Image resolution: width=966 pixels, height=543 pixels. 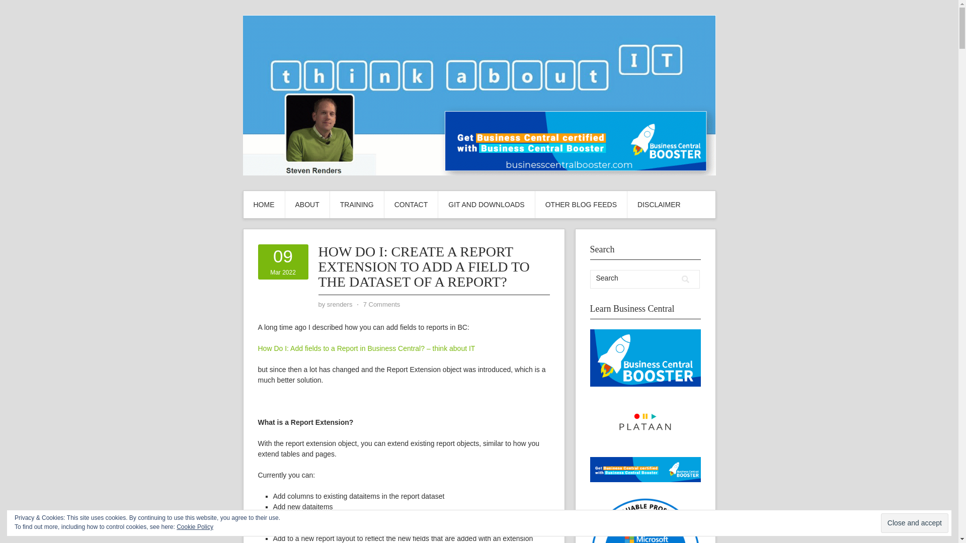 I want to click on Search, so click(x=633, y=278).